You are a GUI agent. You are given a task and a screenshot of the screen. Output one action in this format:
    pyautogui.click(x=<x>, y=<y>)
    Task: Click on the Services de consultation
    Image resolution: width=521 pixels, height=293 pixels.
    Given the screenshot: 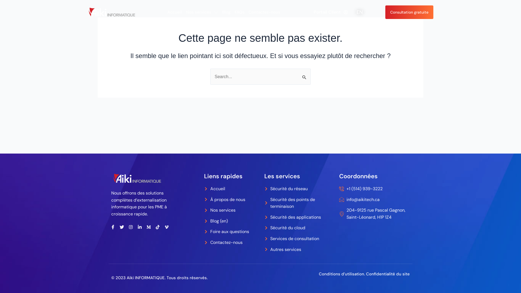 What is the action you would take?
    pyautogui.click(x=299, y=239)
    